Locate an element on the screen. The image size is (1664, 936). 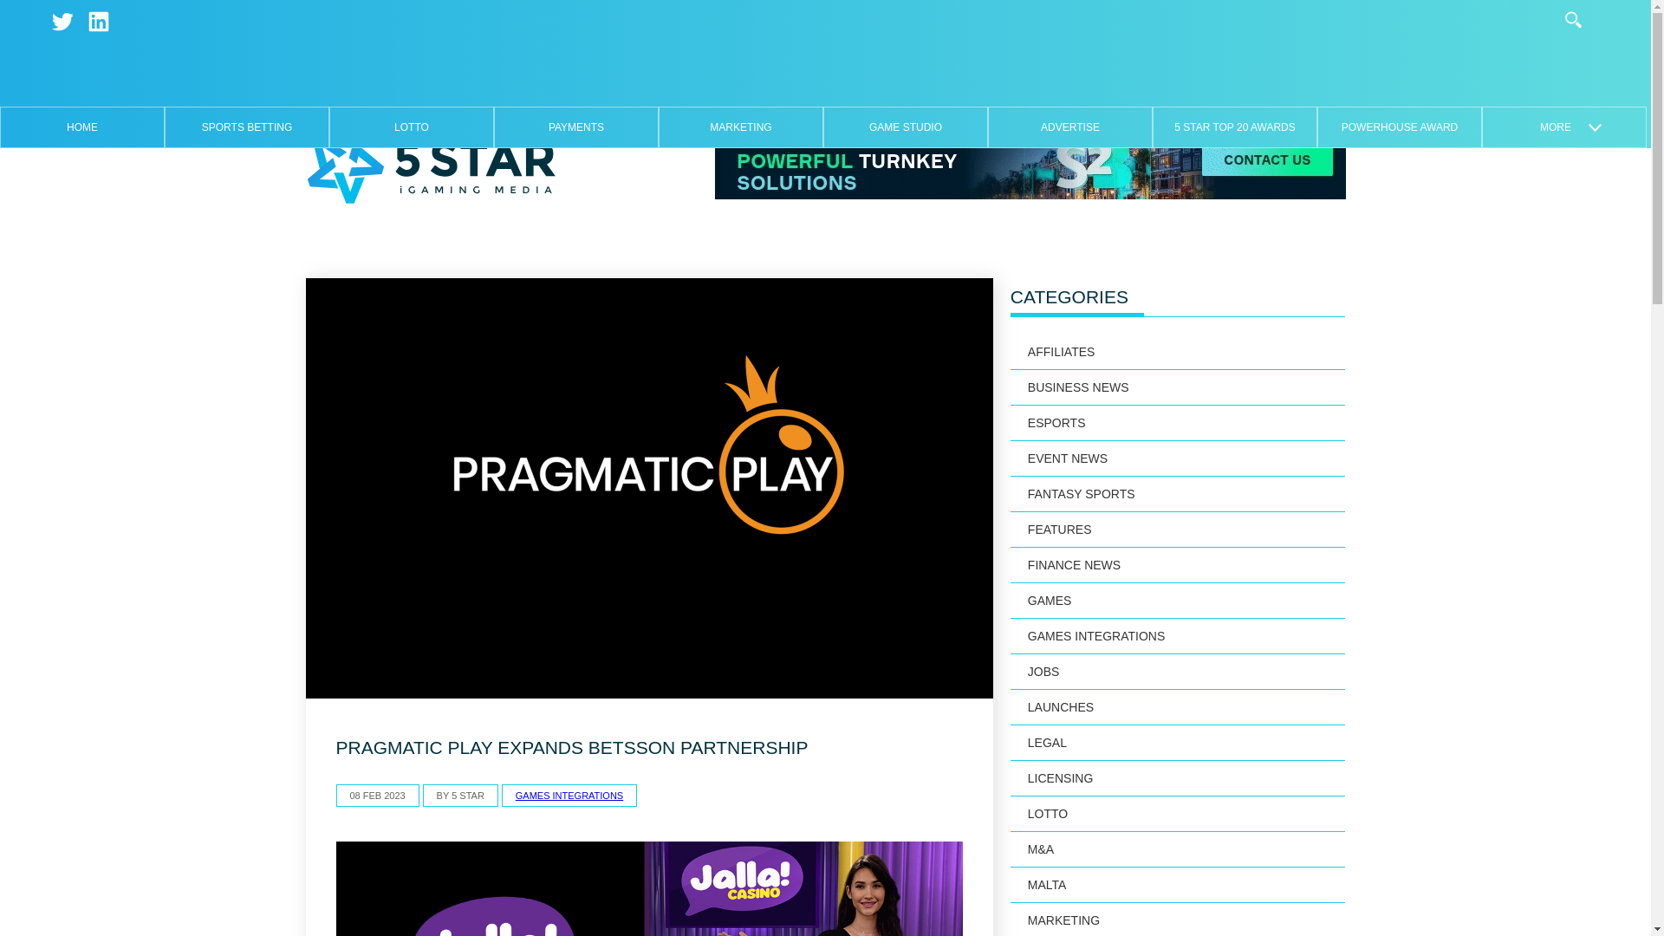
GAME STUDIO is located at coordinates (905, 127).